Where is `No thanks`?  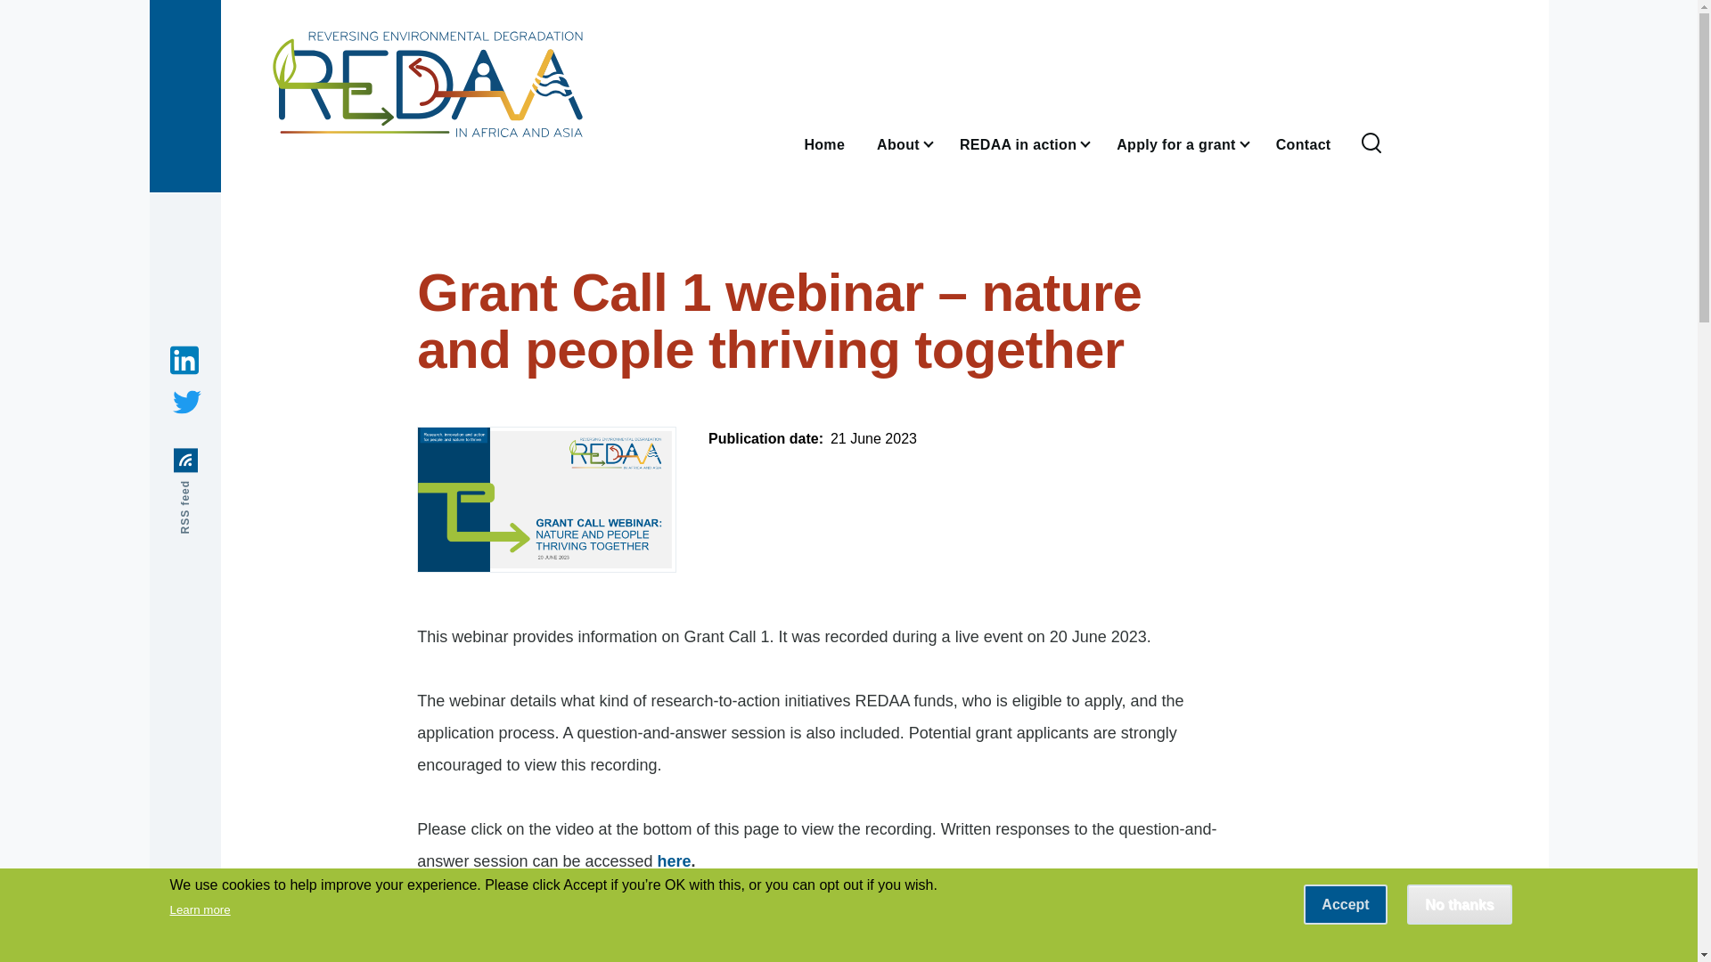
No thanks is located at coordinates (1458, 903).